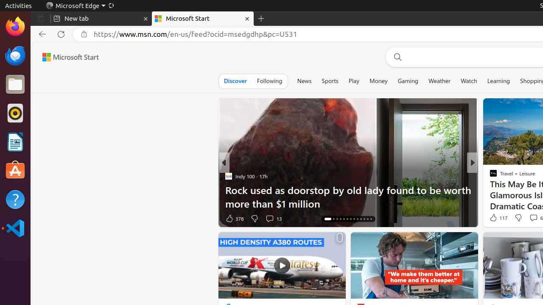  What do you see at coordinates (15, 27) in the screenshot?
I see `Firefox Web Browser` at bounding box center [15, 27].